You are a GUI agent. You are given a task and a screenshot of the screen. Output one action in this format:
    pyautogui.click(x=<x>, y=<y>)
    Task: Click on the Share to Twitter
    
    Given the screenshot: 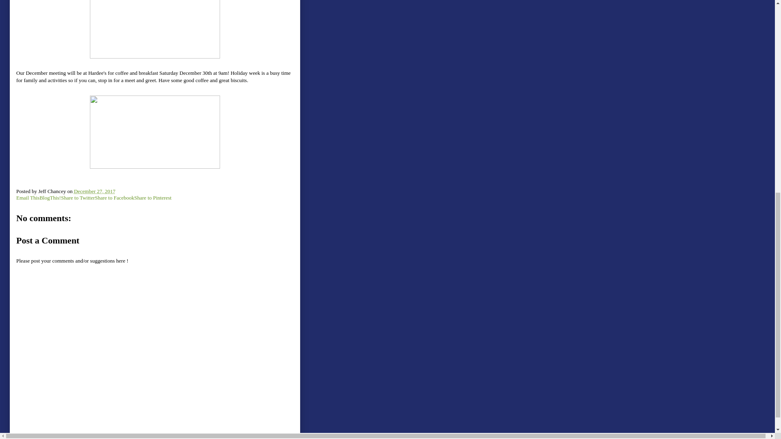 What is the action you would take?
    pyautogui.click(x=77, y=198)
    